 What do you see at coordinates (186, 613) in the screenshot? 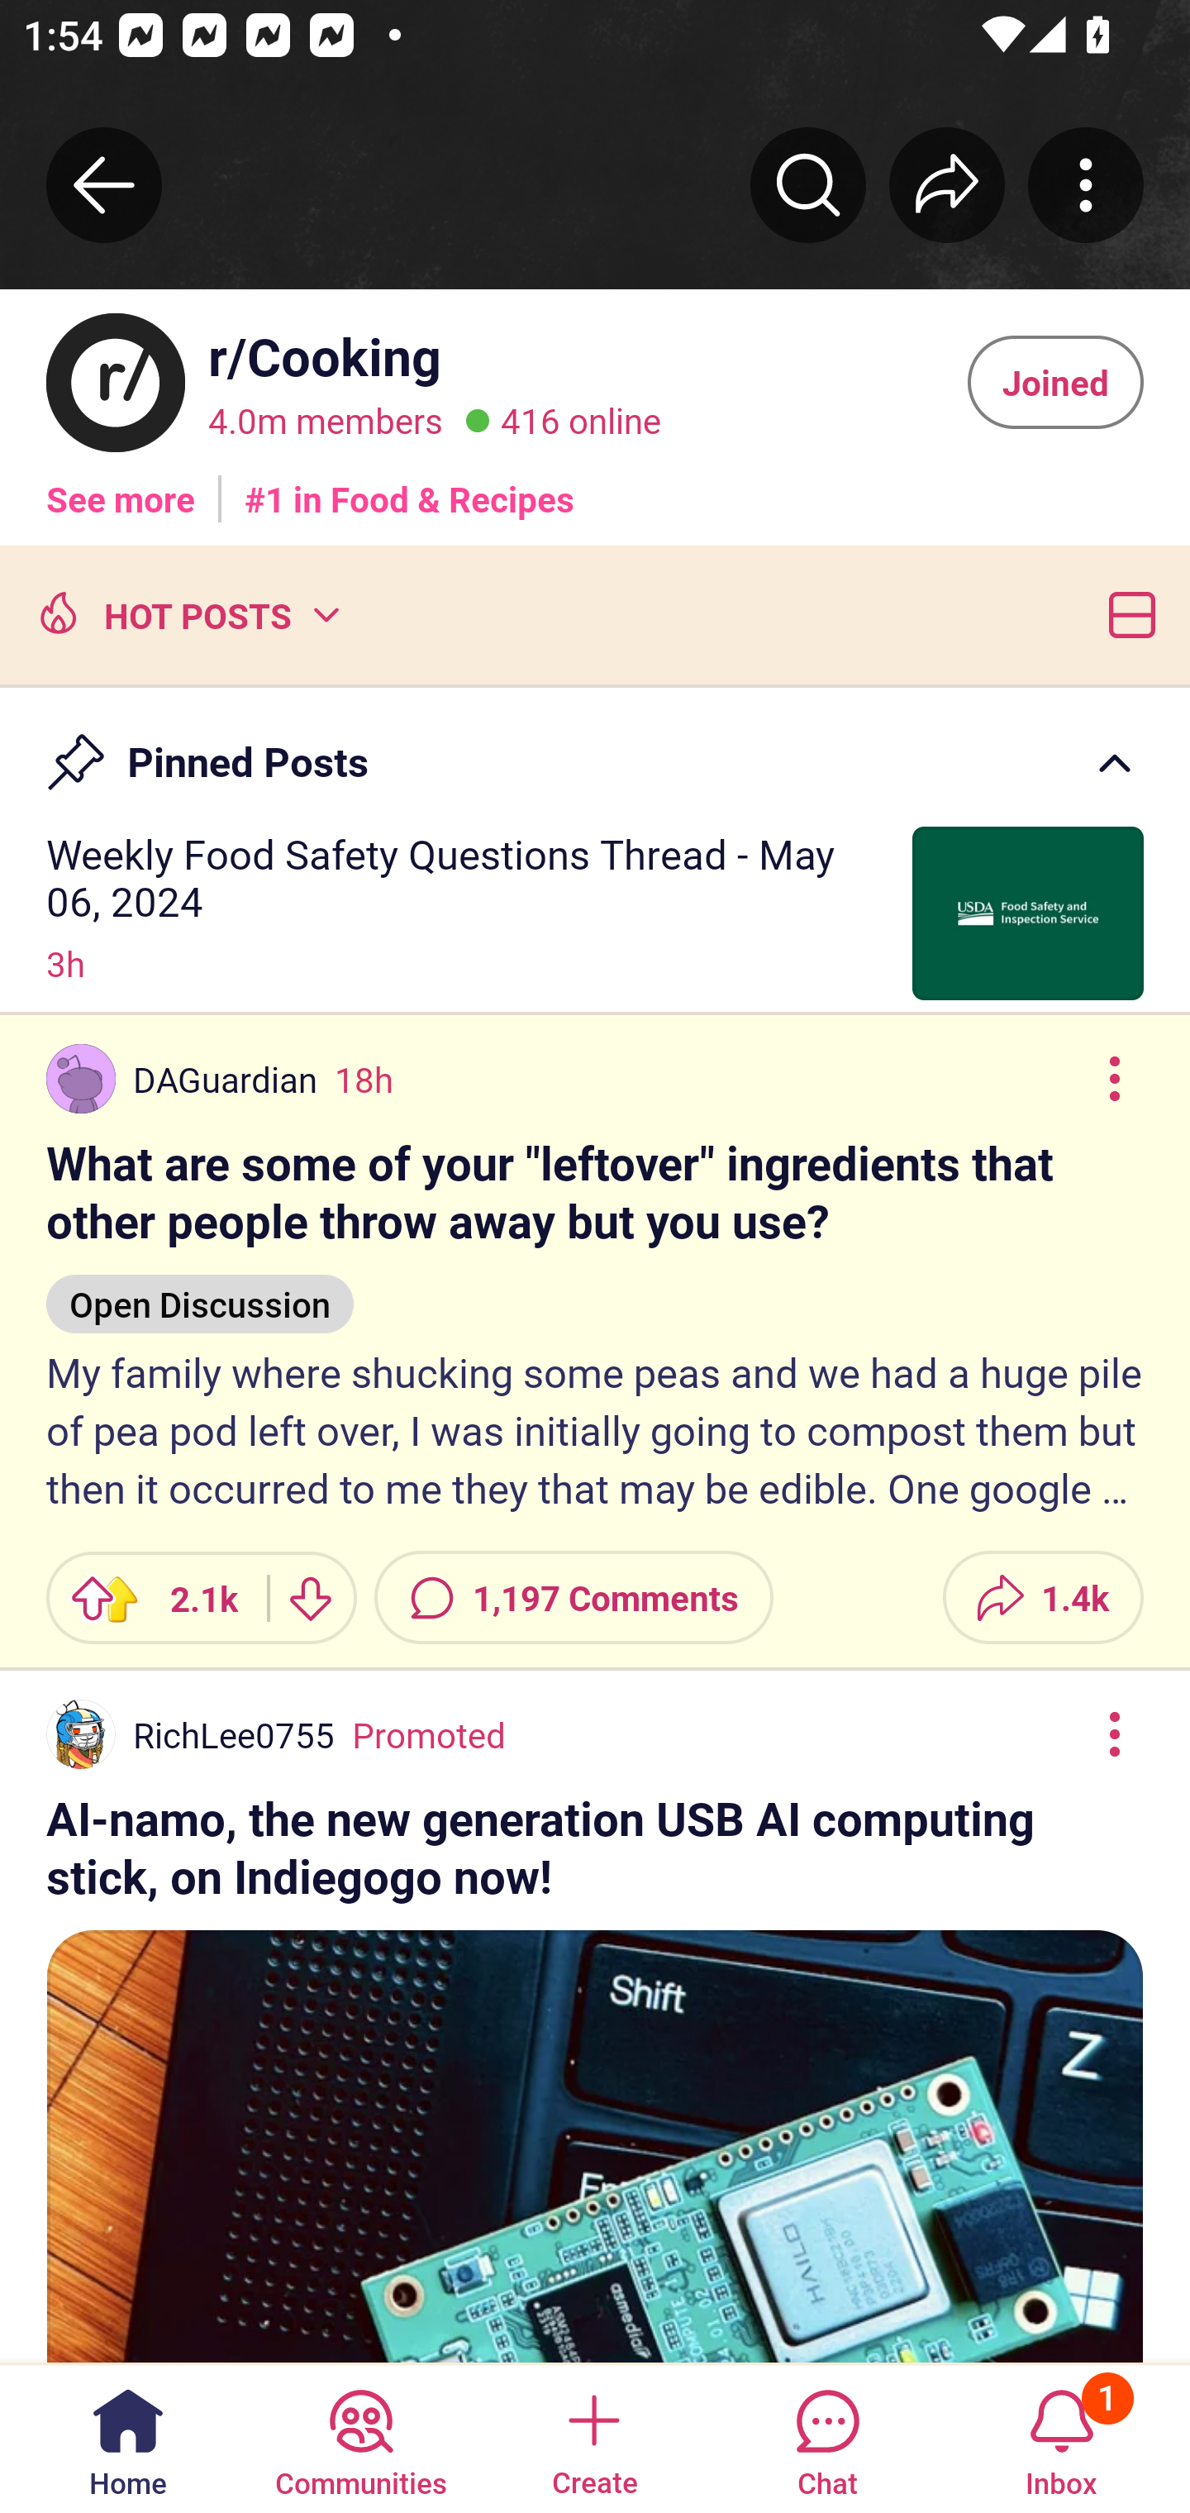
I see `Hot posts HOT POSTS` at bounding box center [186, 613].